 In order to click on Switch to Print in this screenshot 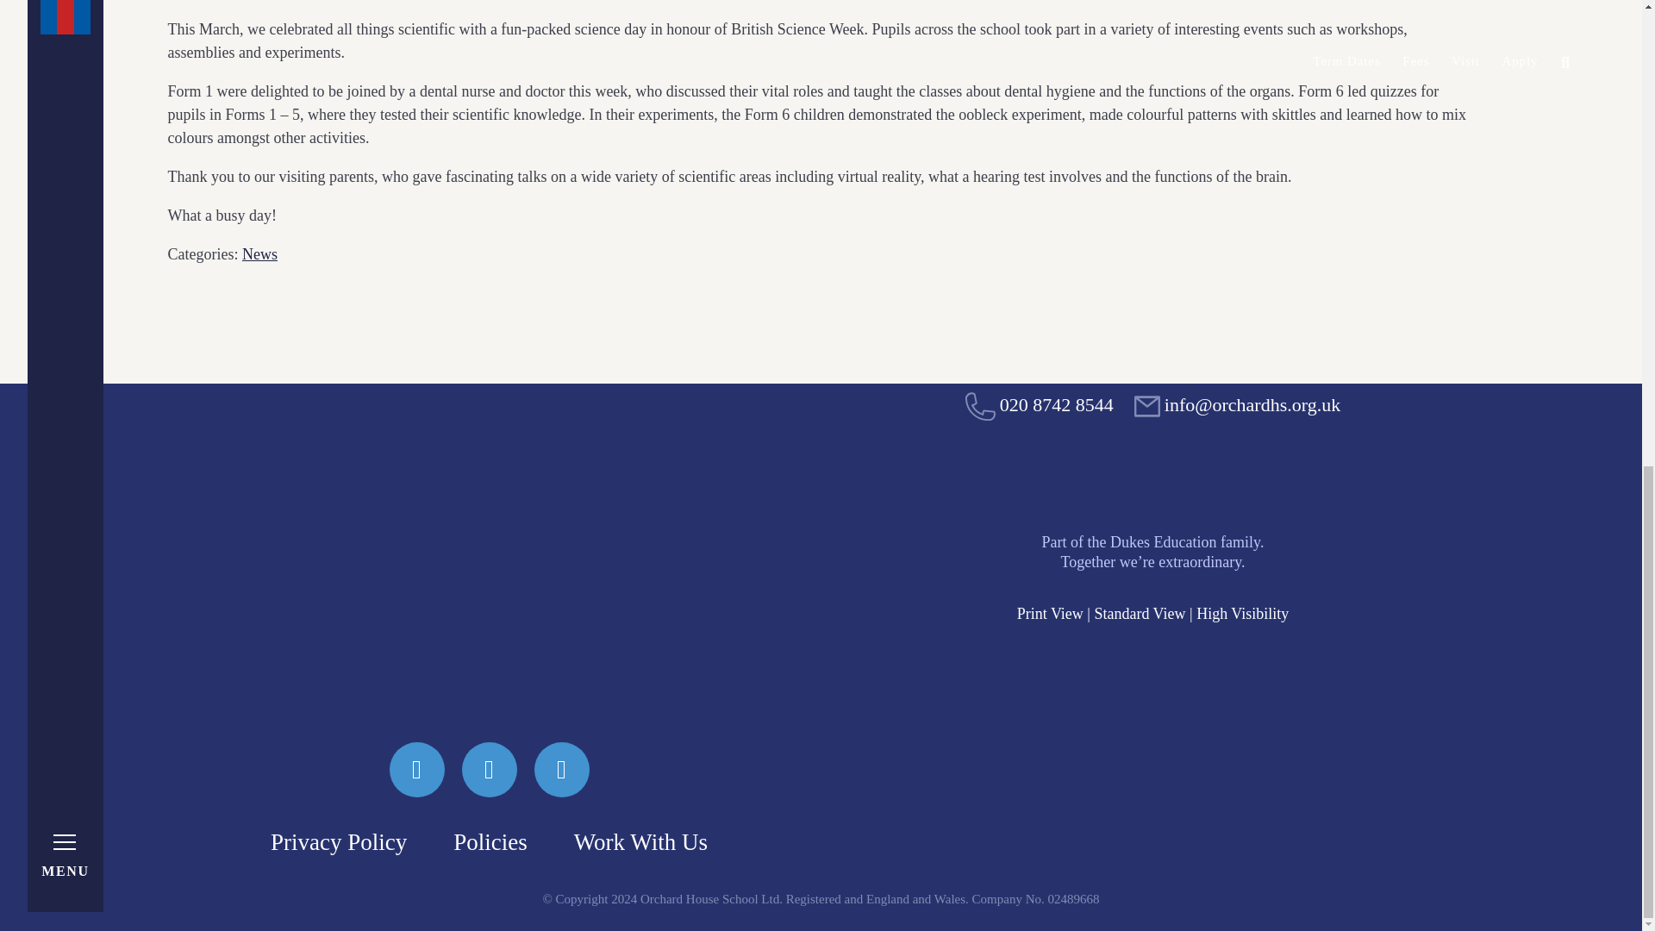, I will do `click(1050, 614)`.